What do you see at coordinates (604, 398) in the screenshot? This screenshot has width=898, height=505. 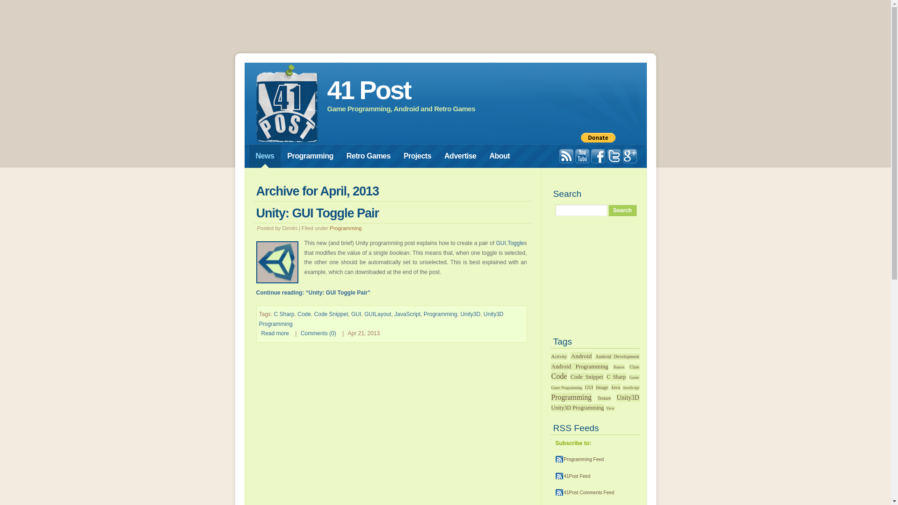 I see `Texture` at bounding box center [604, 398].